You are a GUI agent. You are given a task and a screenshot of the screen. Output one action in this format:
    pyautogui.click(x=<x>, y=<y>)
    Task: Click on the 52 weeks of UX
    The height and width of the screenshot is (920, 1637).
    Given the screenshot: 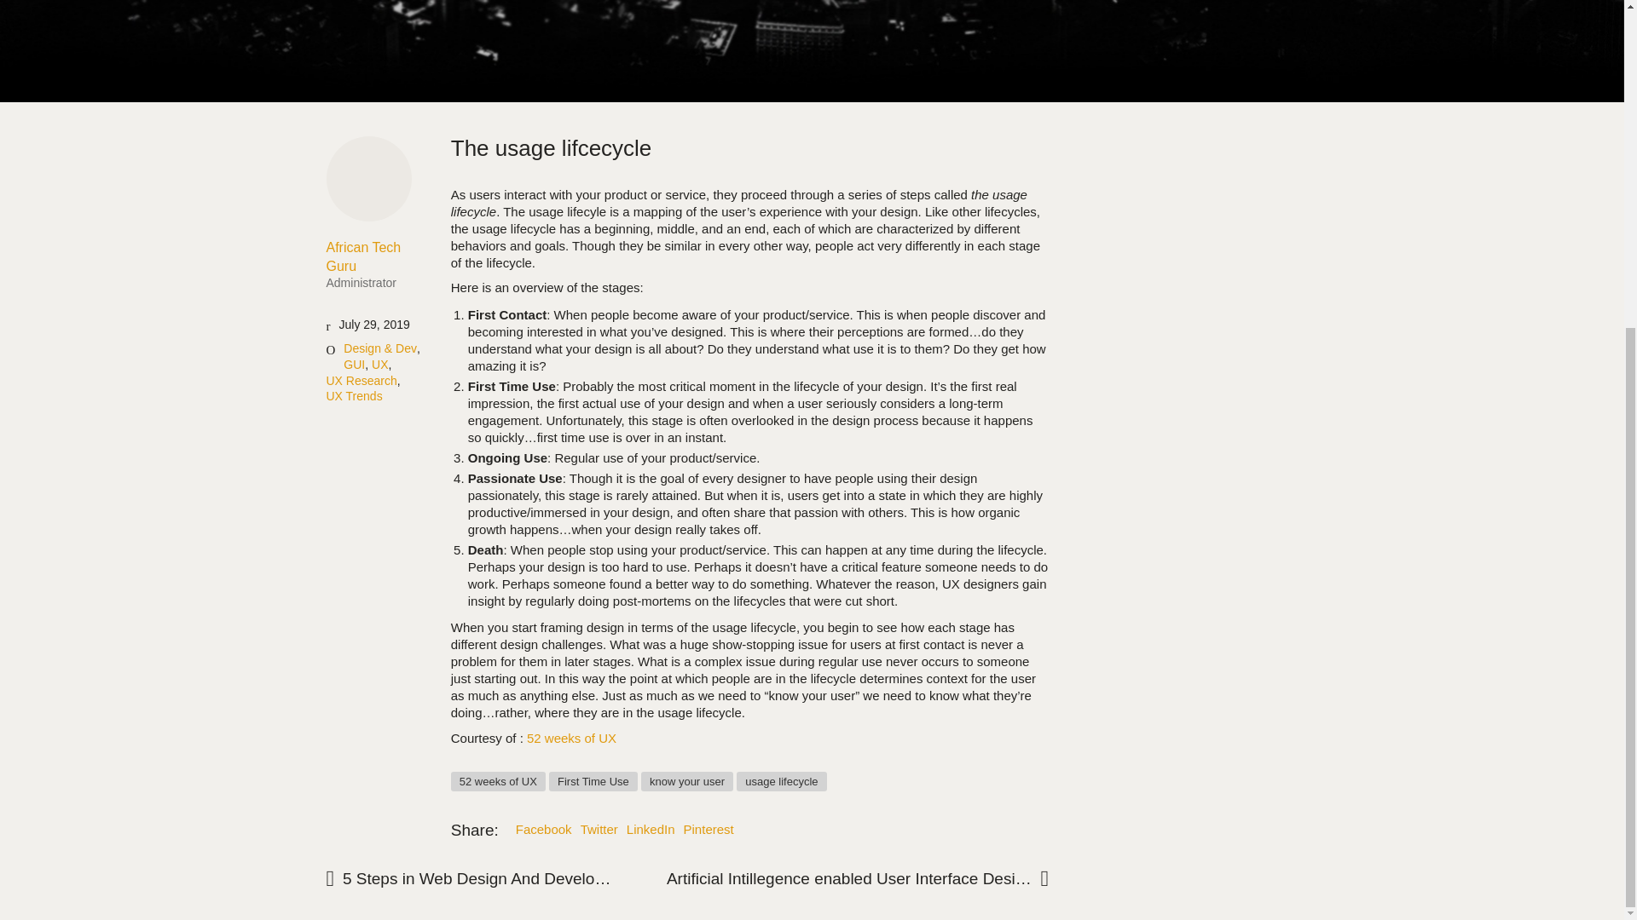 What is the action you would take?
    pyautogui.click(x=375, y=264)
    